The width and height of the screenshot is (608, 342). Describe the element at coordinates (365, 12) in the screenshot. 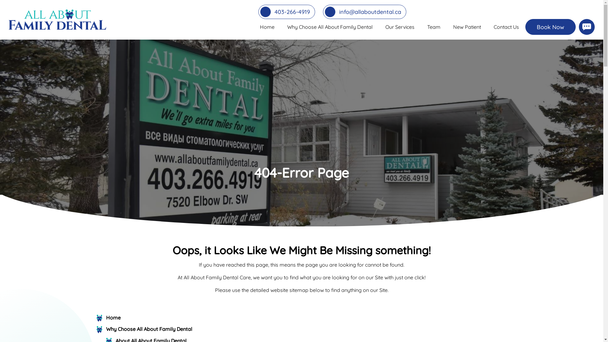

I see `info@allaboutdental.ca` at that location.